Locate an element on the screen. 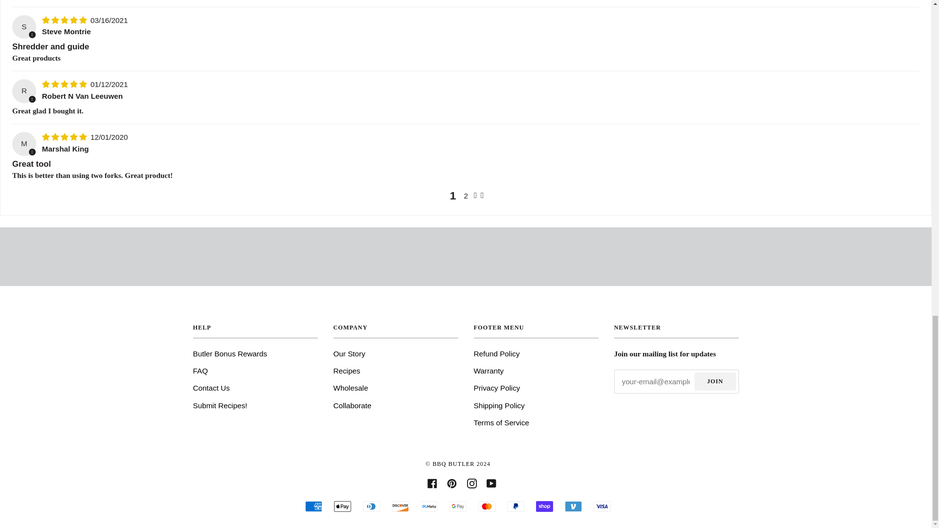 The height and width of the screenshot is (528, 939). Pinterest is located at coordinates (451, 483).